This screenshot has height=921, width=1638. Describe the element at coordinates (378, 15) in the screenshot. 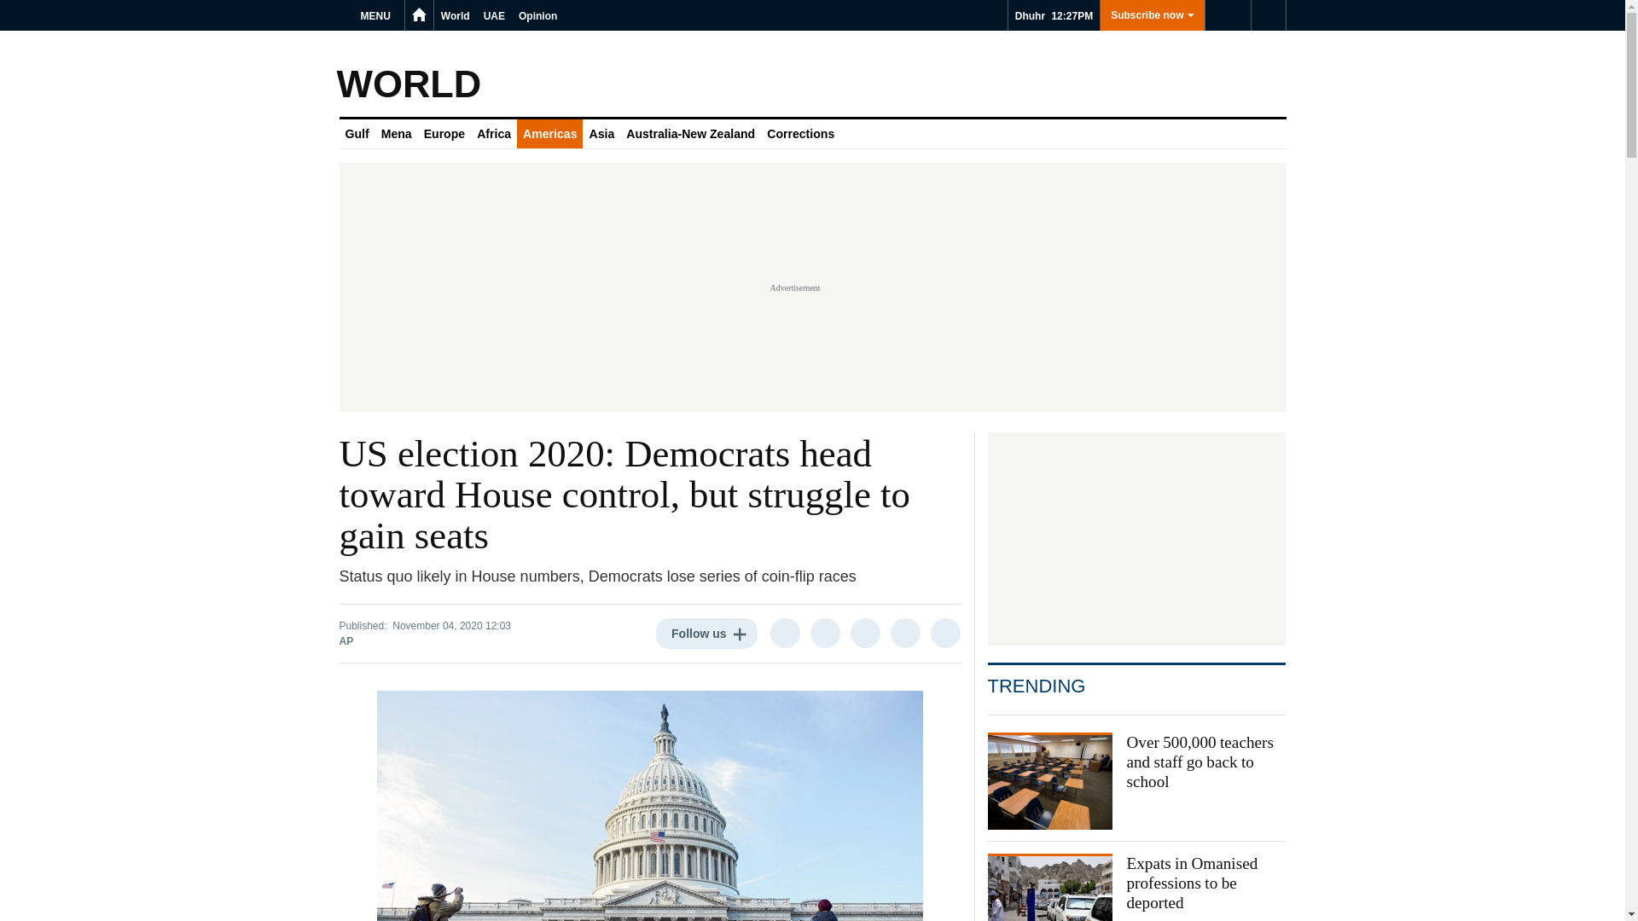

I see `MENU` at that location.